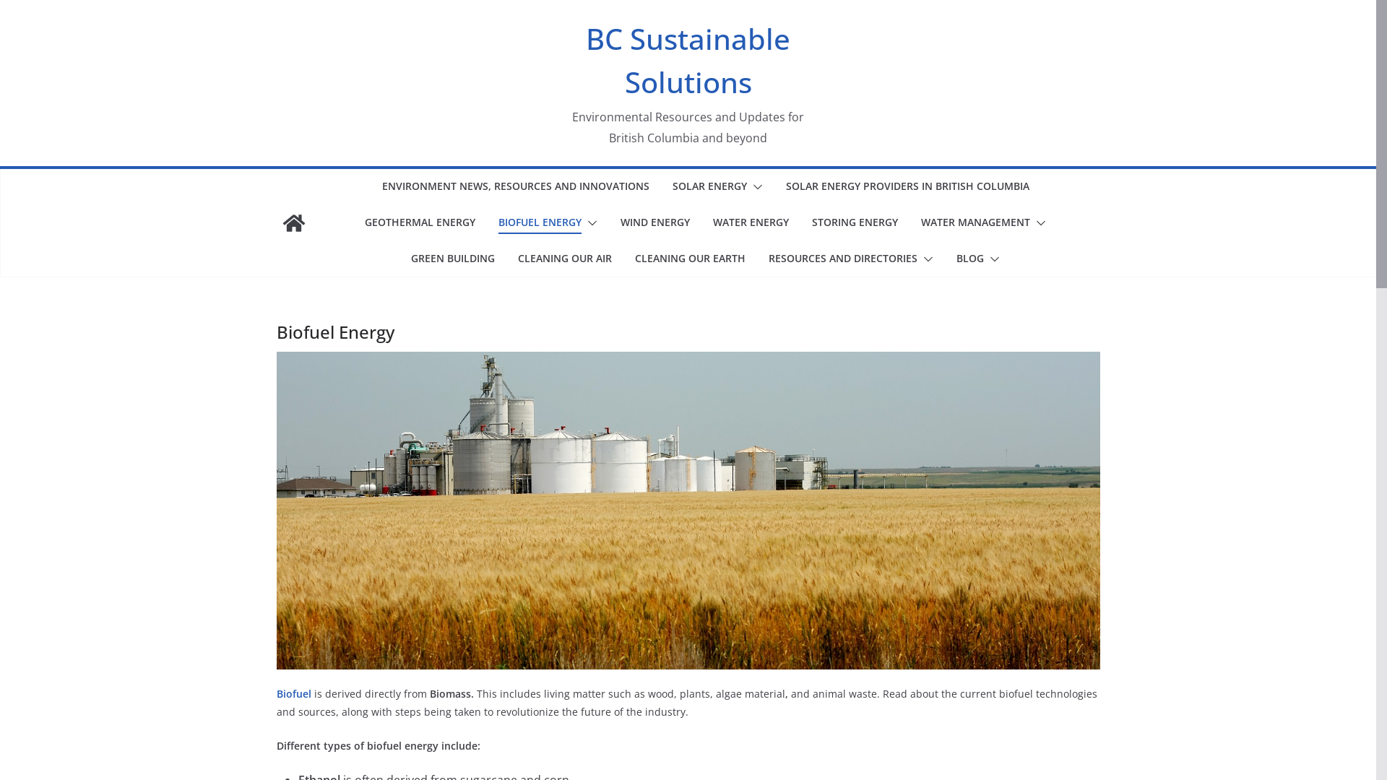 The height and width of the screenshot is (780, 1387). Describe the element at coordinates (293, 223) in the screenshot. I see `BC Sustainable Solutions` at that location.